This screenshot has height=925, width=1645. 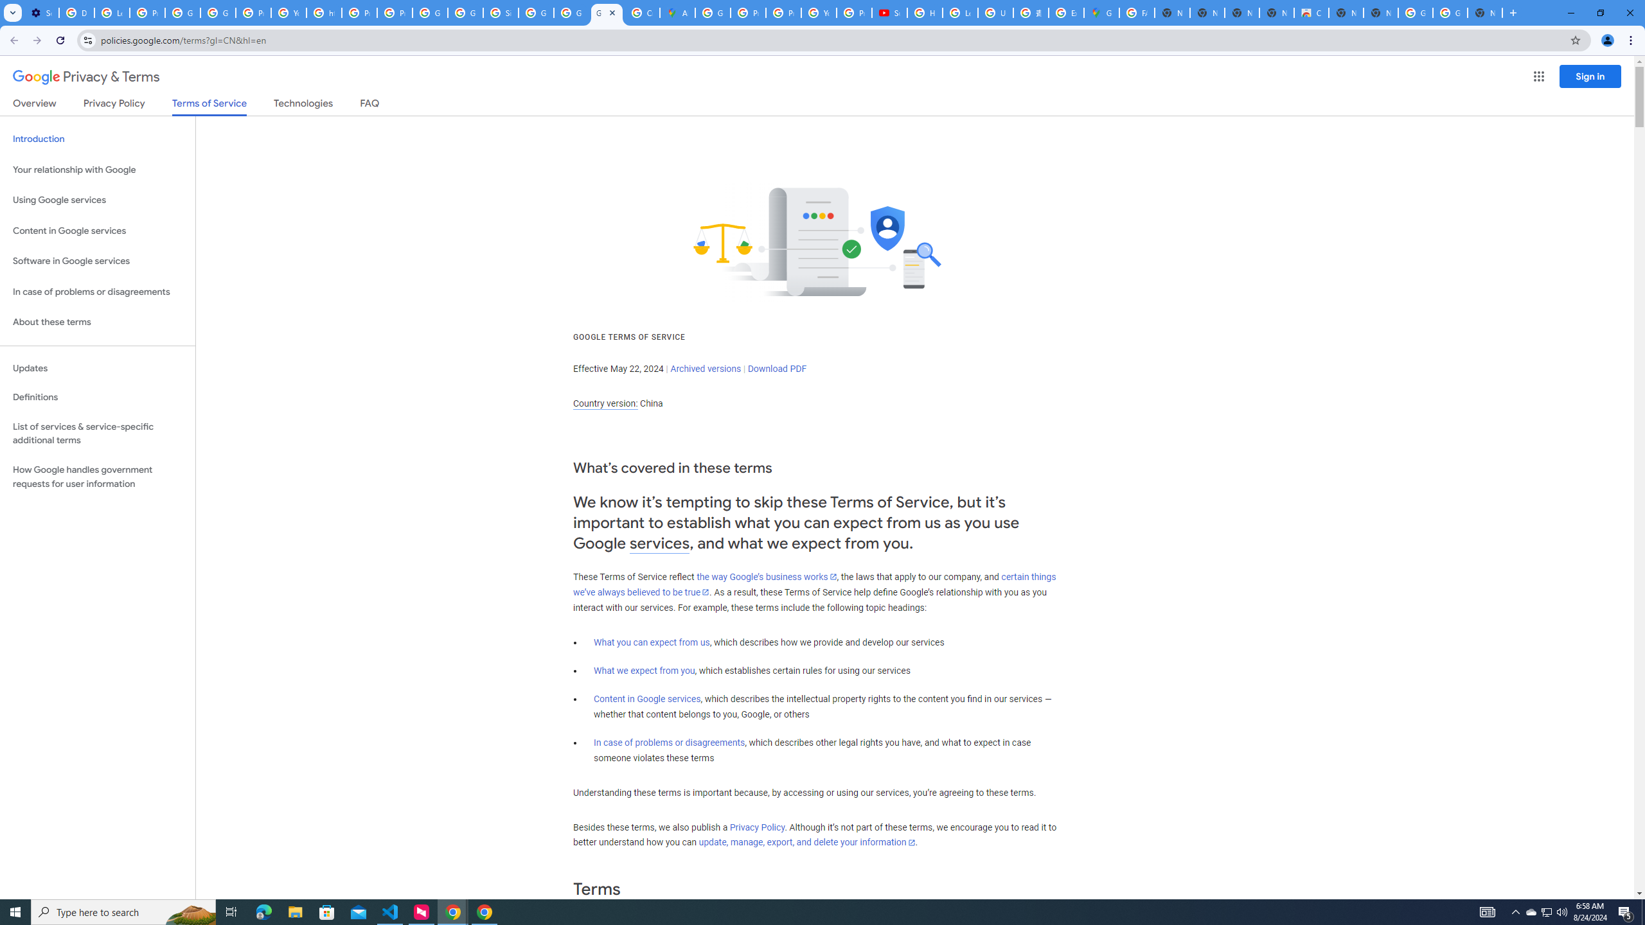 What do you see at coordinates (777, 369) in the screenshot?
I see `Download PDF` at bounding box center [777, 369].